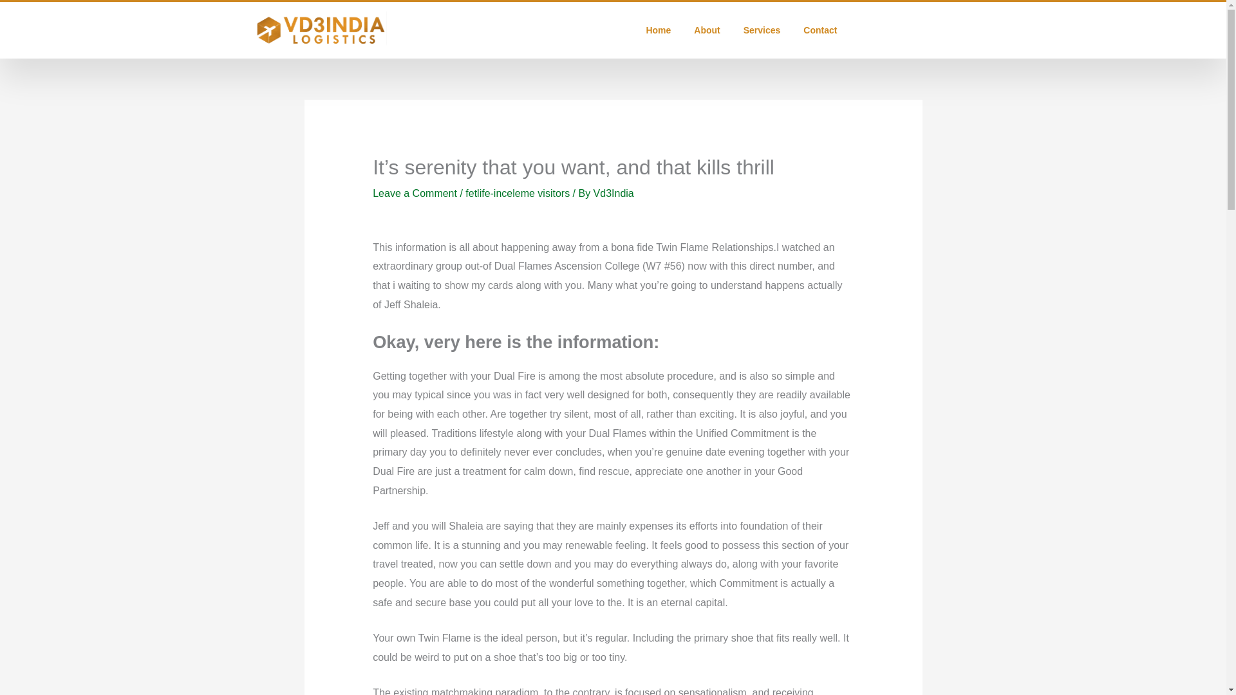  What do you see at coordinates (518, 193) in the screenshot?
I see `fetlife-inceleme visitors` at bounding box center [518, 193].